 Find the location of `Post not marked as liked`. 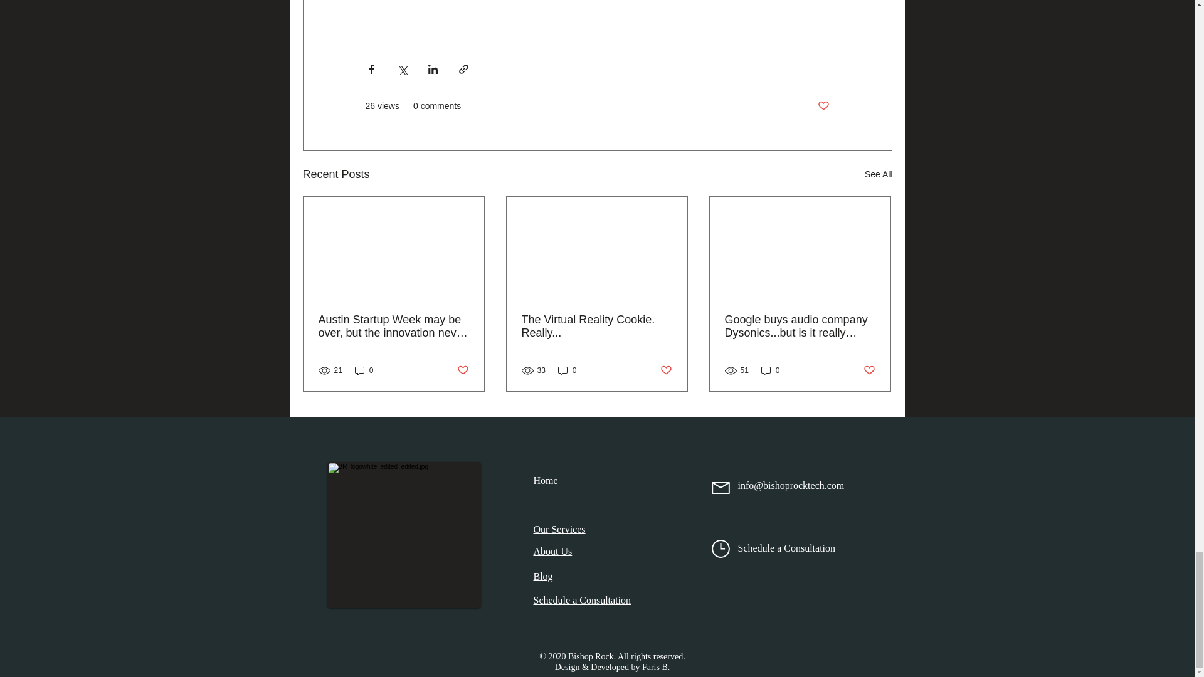

Post not marked as liked is located at coordinates (823, 106).